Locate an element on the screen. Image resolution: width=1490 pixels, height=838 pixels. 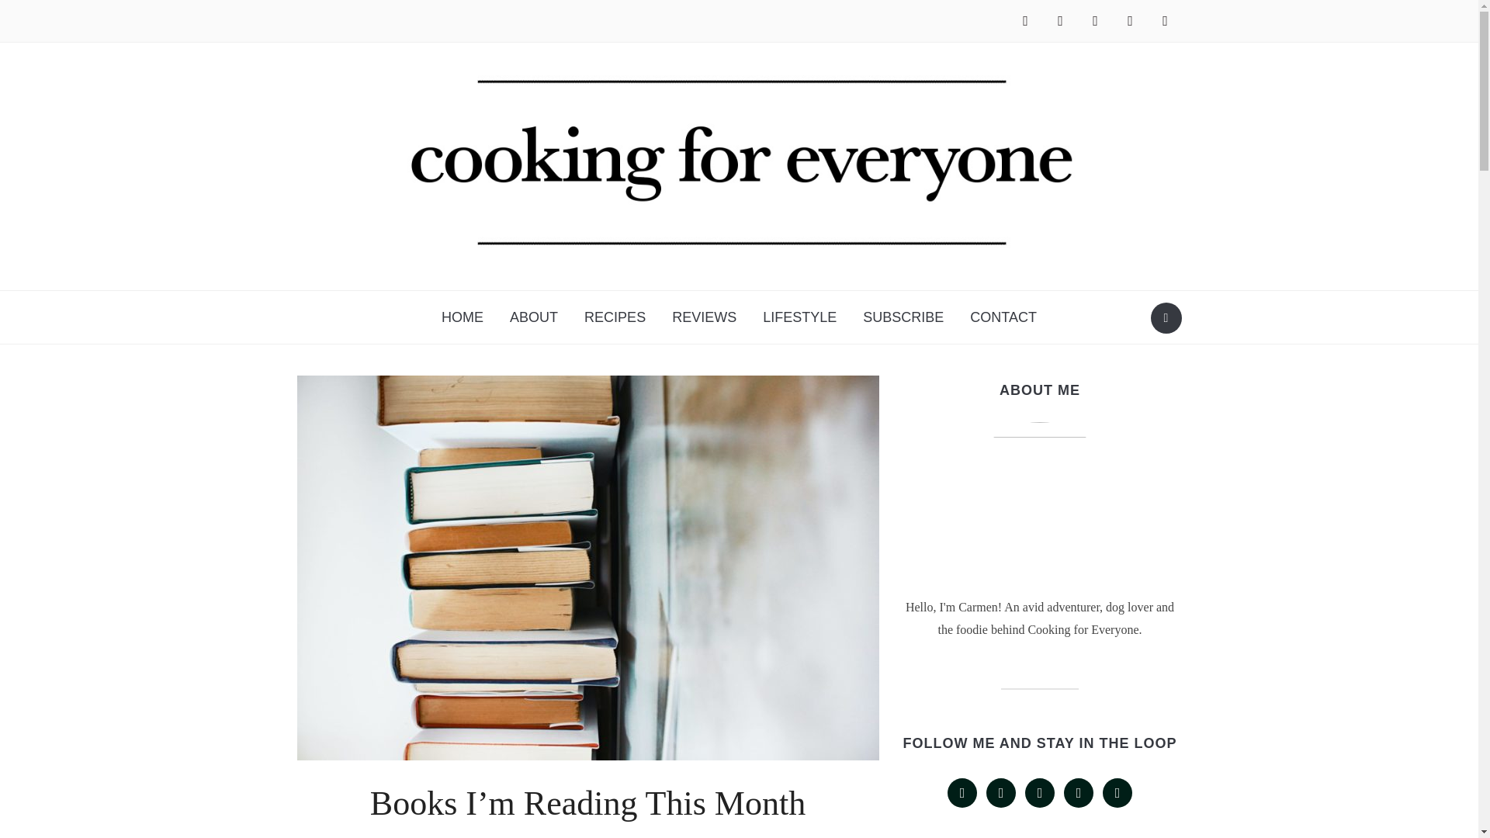
twitter is located at coordinates (1060, 20).